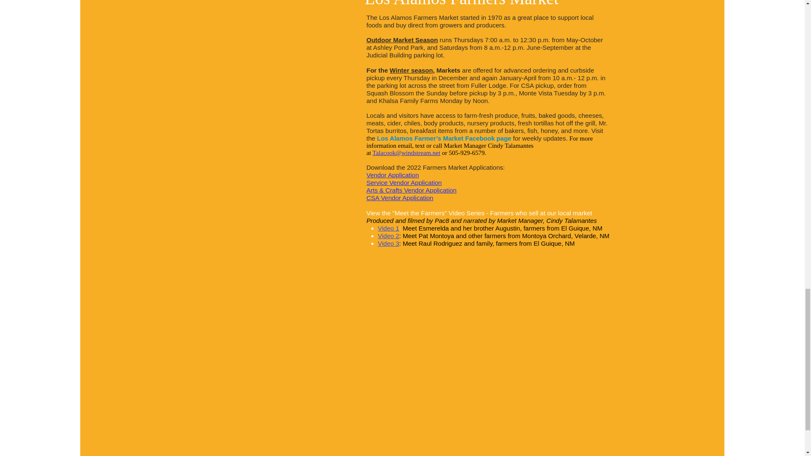 Image resolution: width=811 pixels, height=456 pixels. I want to click on Video 1, so click(388, 228).